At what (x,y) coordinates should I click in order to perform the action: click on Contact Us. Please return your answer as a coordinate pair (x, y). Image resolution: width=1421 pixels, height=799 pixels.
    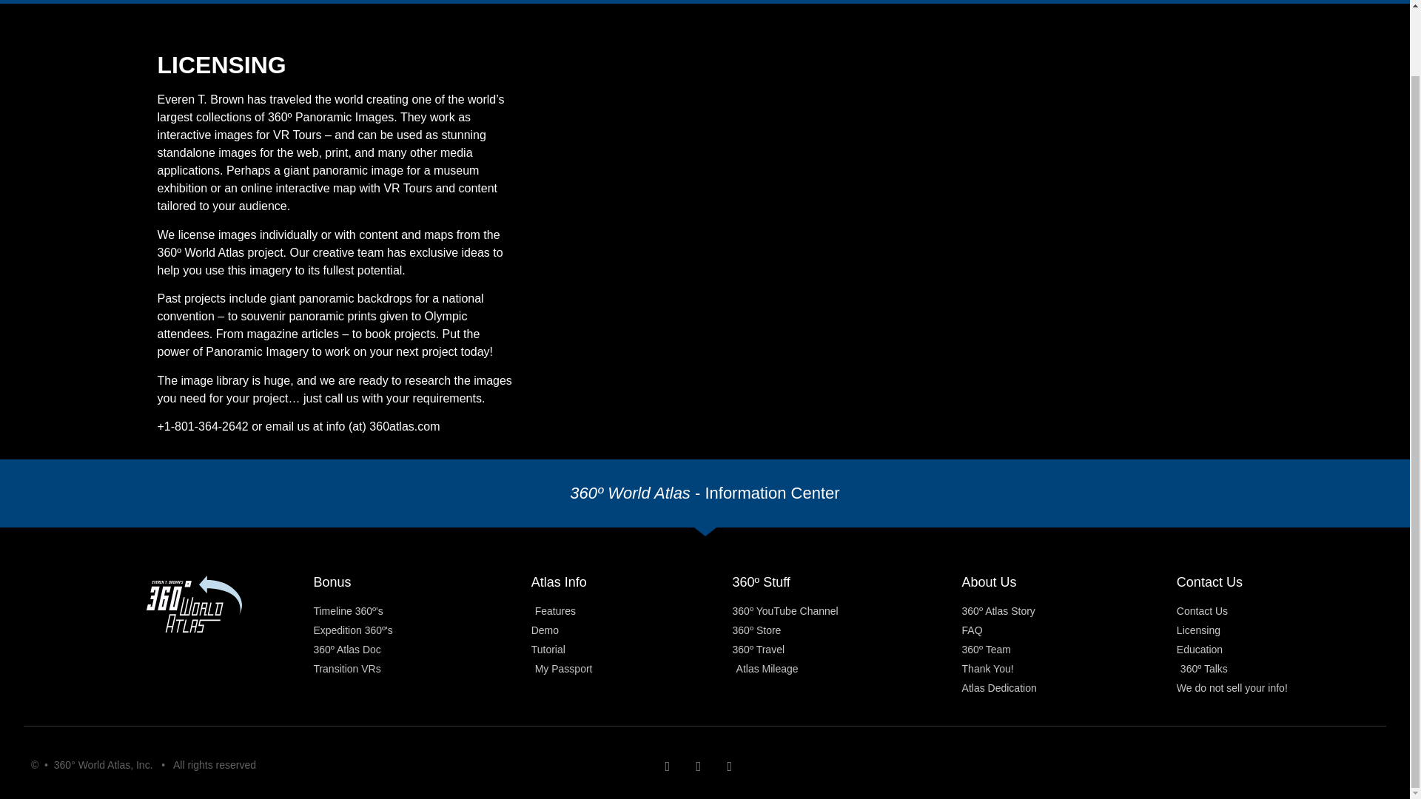
    Looking at the image, I should click on (1274, 611).